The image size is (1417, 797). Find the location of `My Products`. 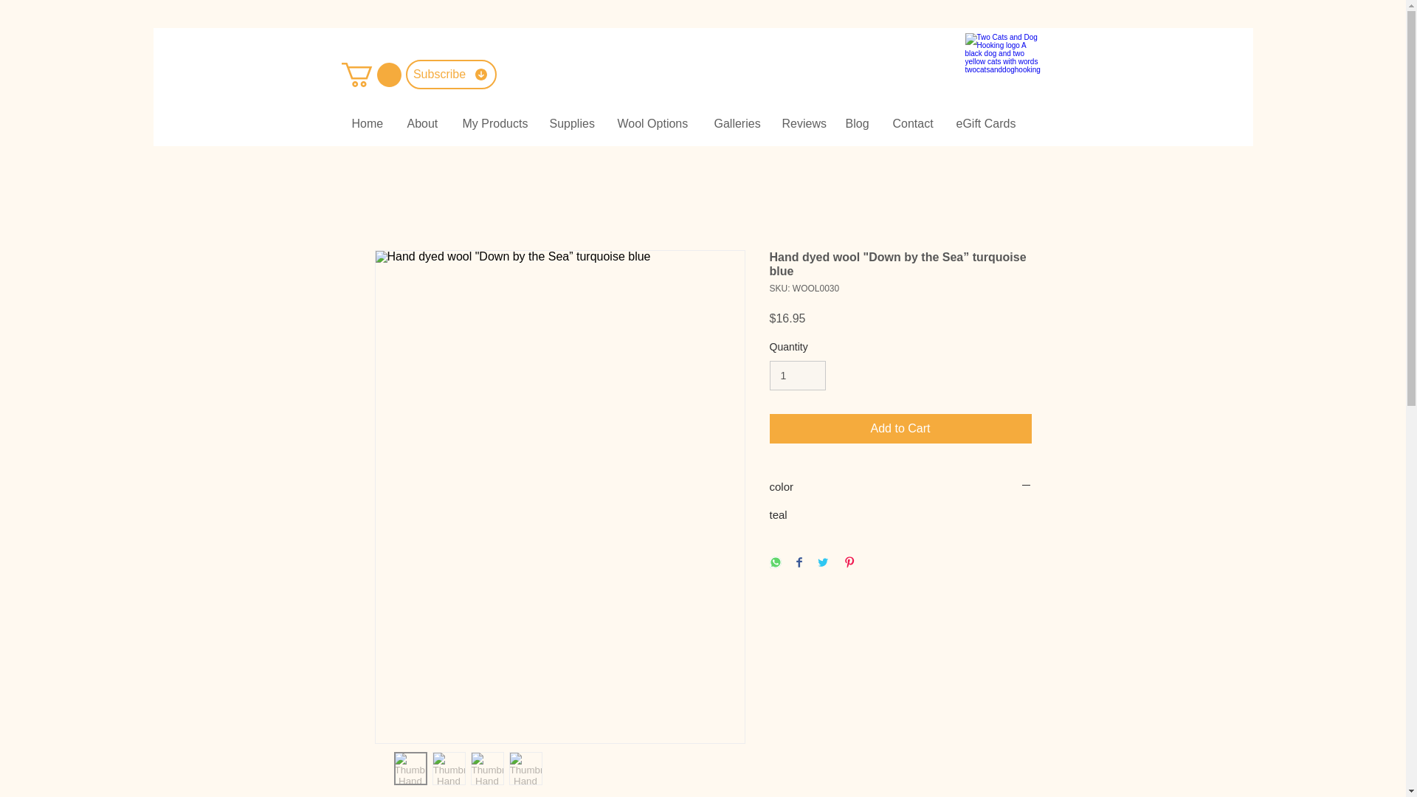

My Products is located at coordinates (494, 124).